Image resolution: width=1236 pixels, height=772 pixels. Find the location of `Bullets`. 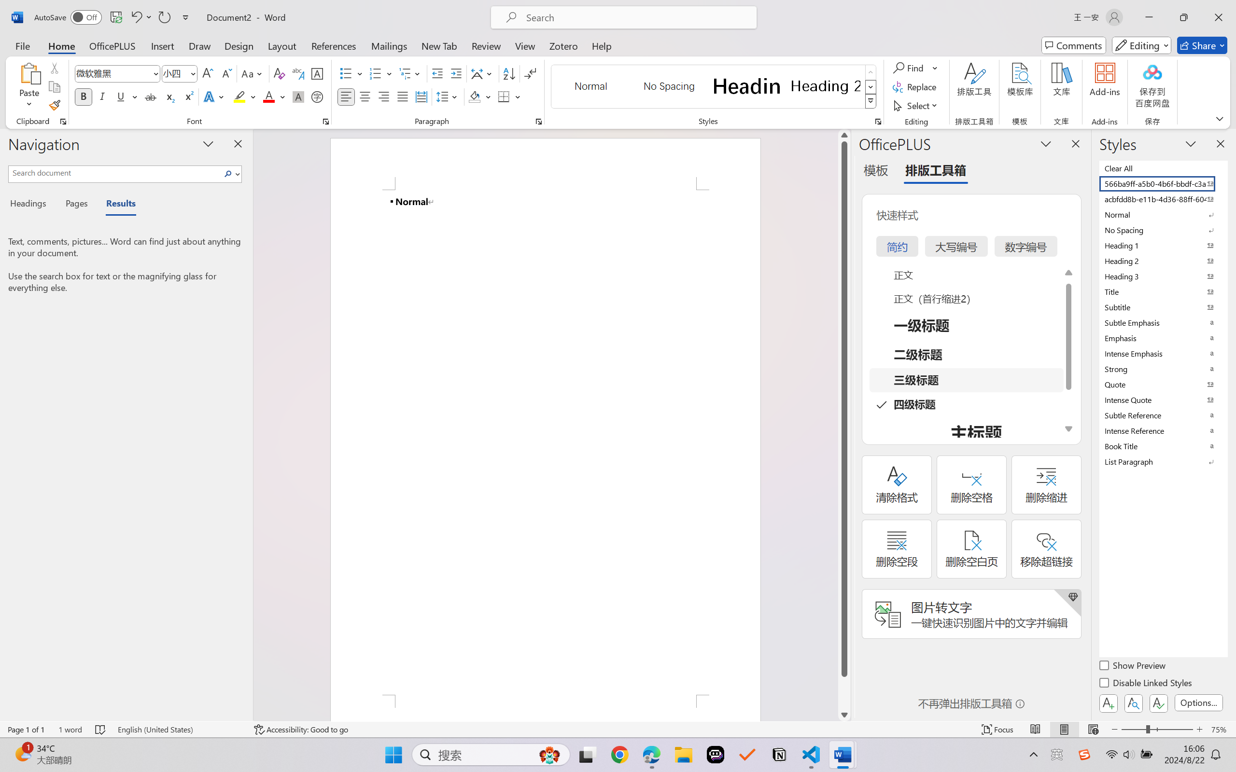

Bullets is located at coordinates (351, 73).